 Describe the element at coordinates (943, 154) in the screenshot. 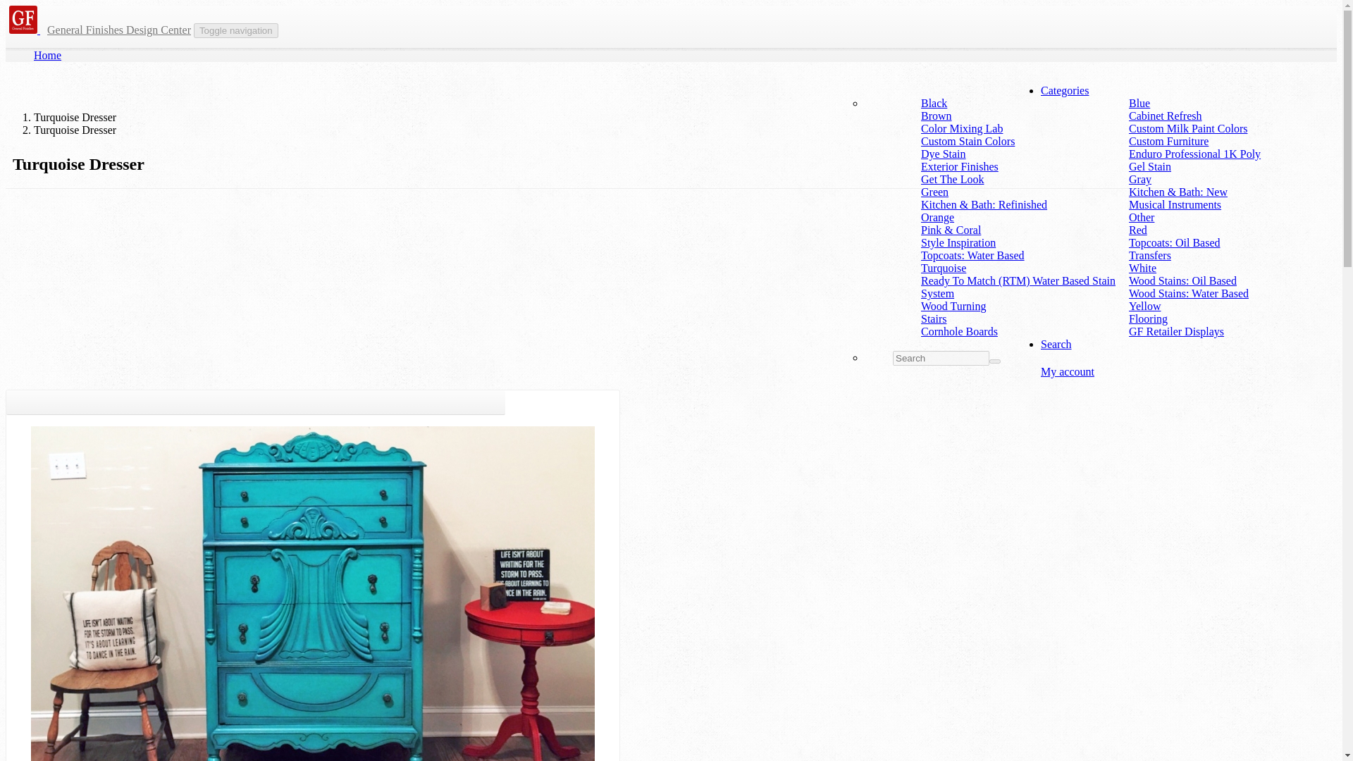

I see `Dye Stain` at that location.